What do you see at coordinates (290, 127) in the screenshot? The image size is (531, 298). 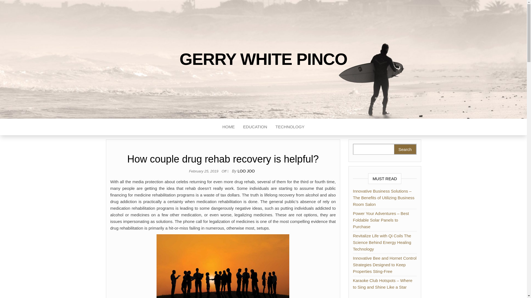 I see `TECHNOLOGY` at bounding box center [290, 127].